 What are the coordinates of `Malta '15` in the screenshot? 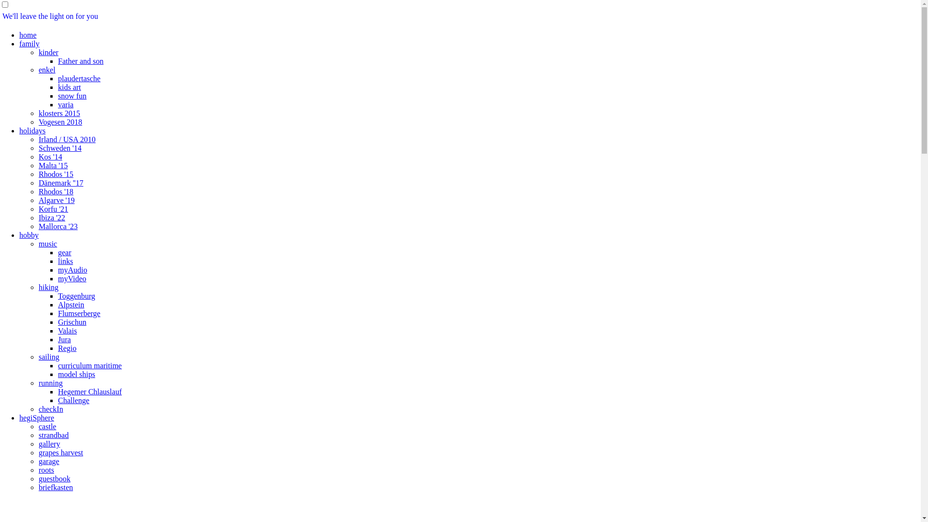 It's located at (53, 165).